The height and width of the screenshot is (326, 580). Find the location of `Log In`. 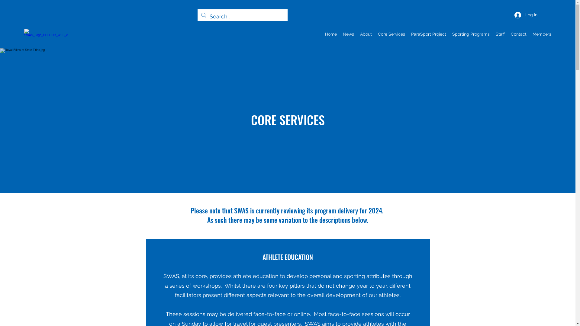

Log In is located at coordinates (526, 15).